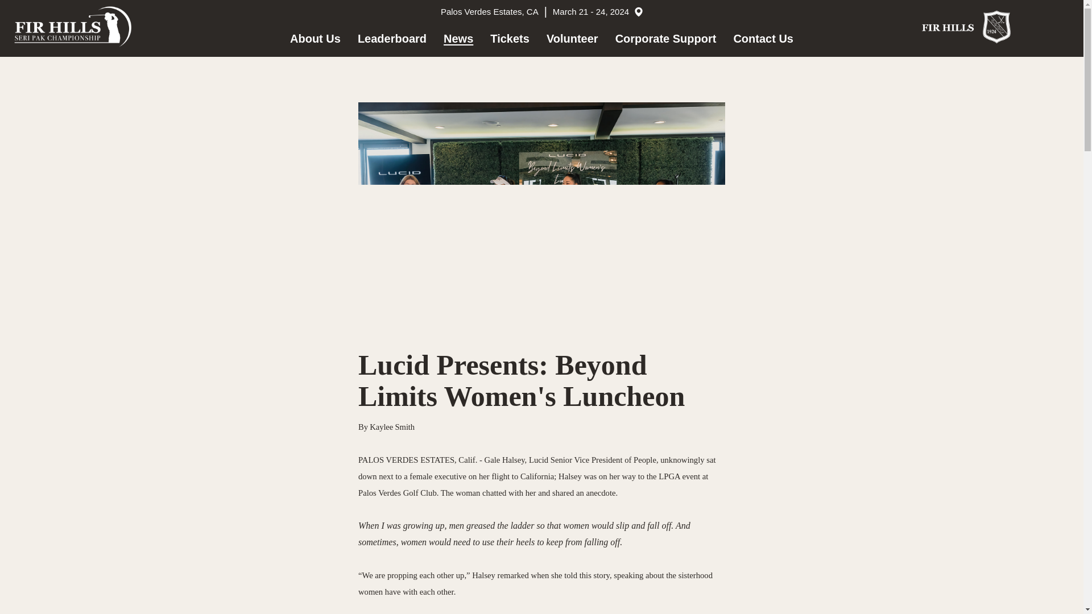 Image resolution: width=1092 pixels, height=614 pixels. I want to click on Tickets, so click(510, 39).